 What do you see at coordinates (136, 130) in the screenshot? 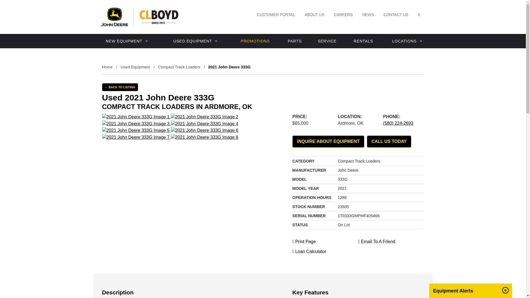
I see `2021 John Deere 333G` at bounding box center [136, 130].